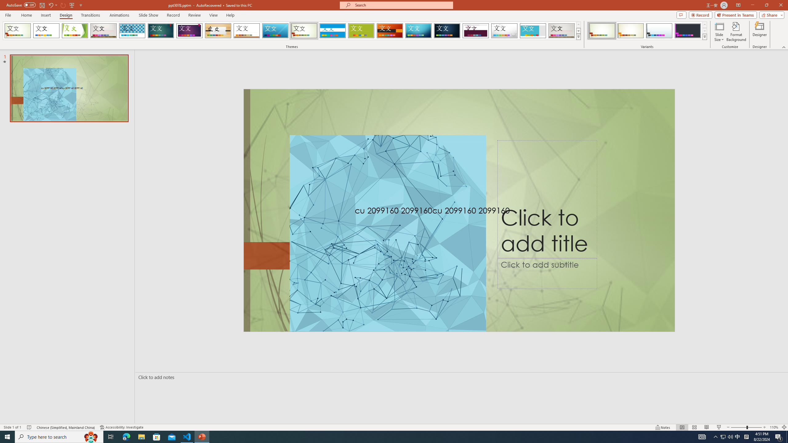 Image resolution: width=788 pixels, height=443 pixels. I want to click on Format Background, so click(736, 32).